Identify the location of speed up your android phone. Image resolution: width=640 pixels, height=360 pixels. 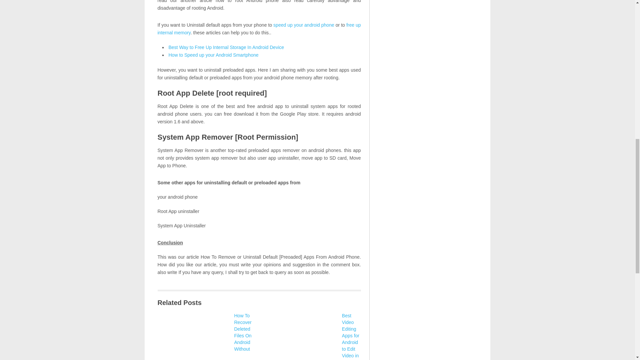
(303, 25).